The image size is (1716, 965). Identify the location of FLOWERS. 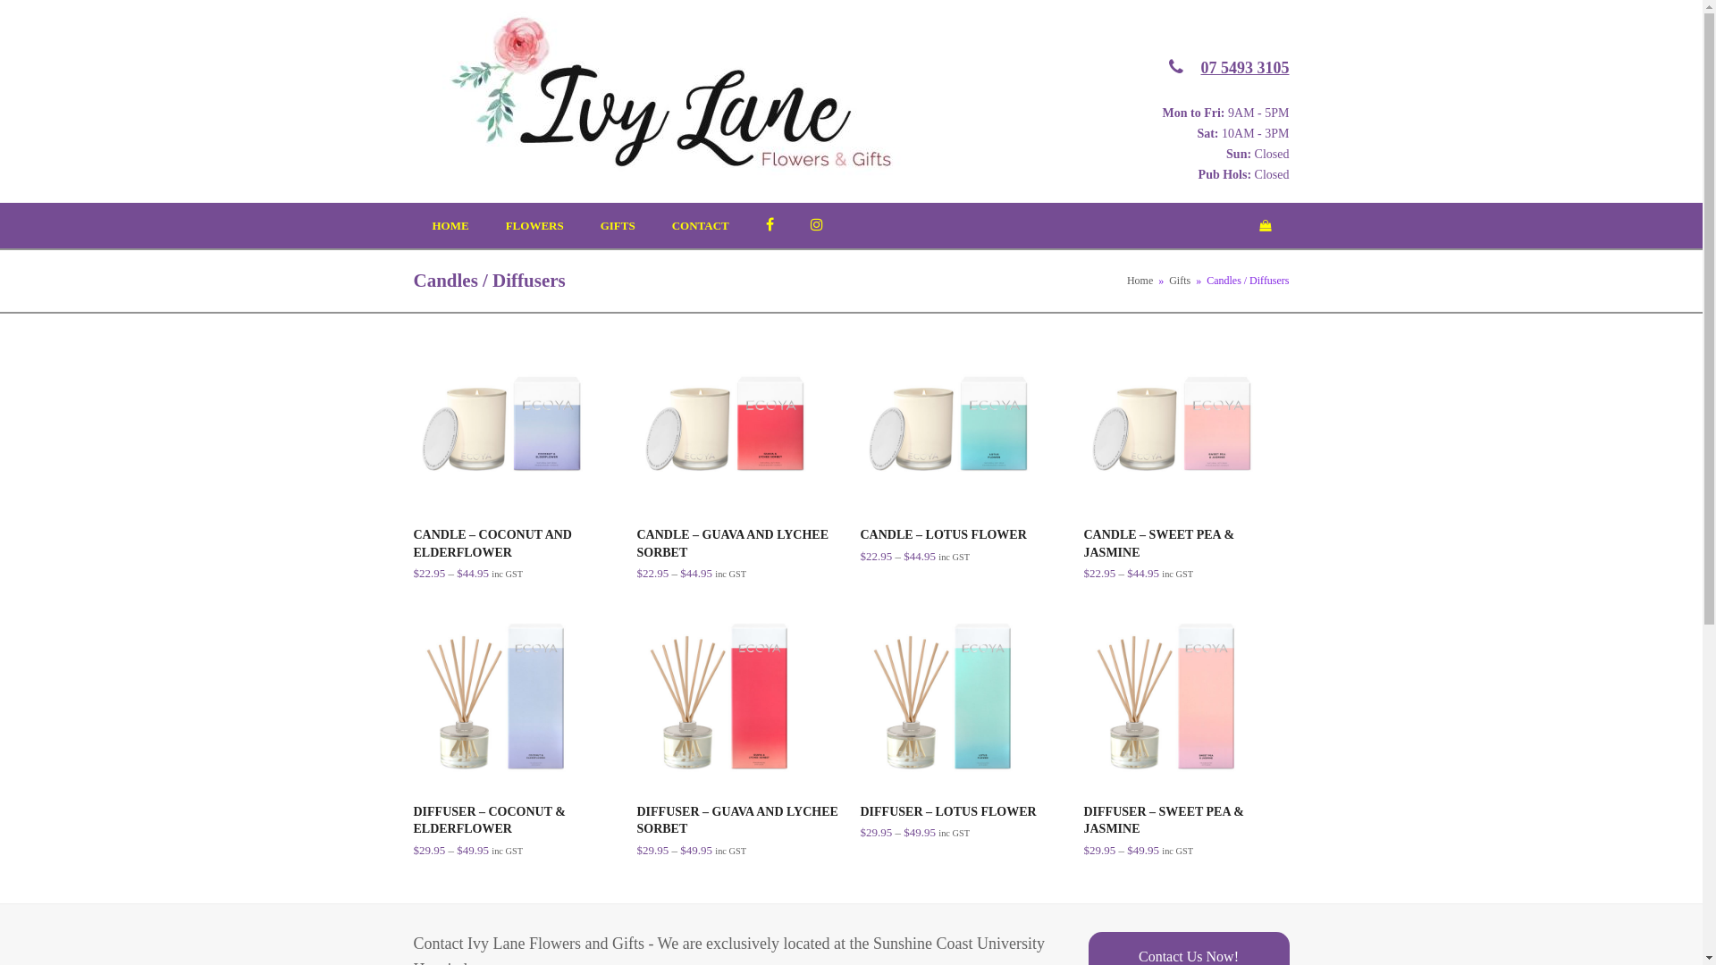
(534, 226).